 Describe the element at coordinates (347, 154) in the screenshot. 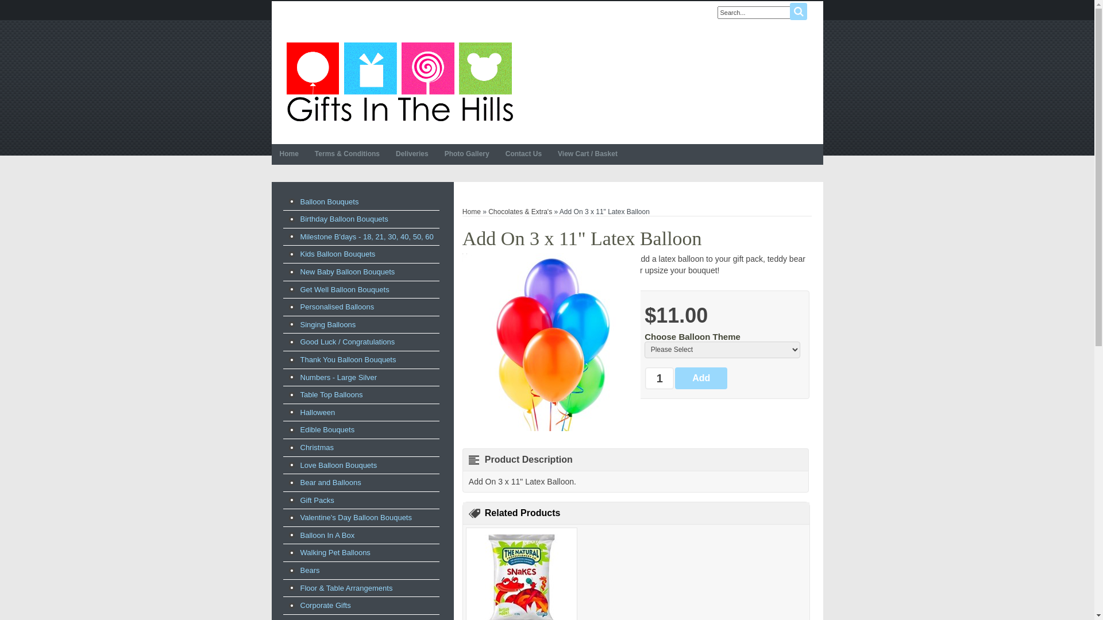

I see `Terms & Conditions` at that location.